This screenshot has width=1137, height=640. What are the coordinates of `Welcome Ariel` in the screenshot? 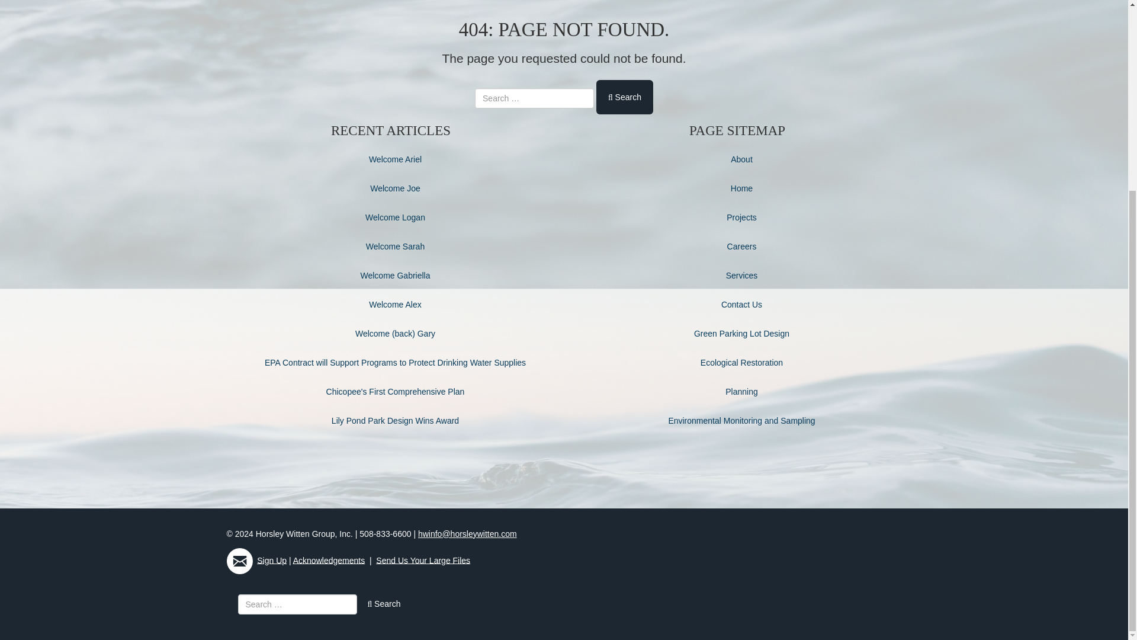 It's located at (395, 159).